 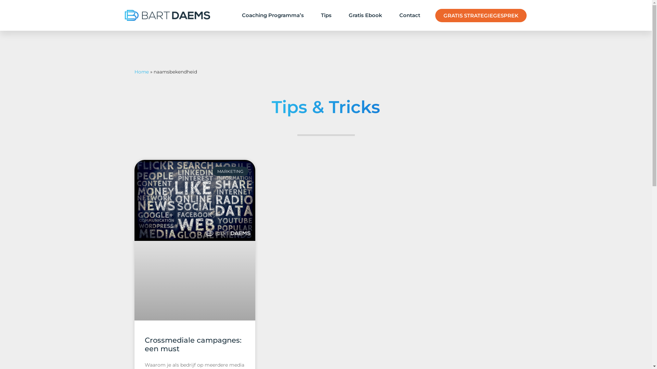 What do you see at coordinates (365, 15) in the screenshot?
I see `Gratis Ebook` at bounding box center [365, 15].